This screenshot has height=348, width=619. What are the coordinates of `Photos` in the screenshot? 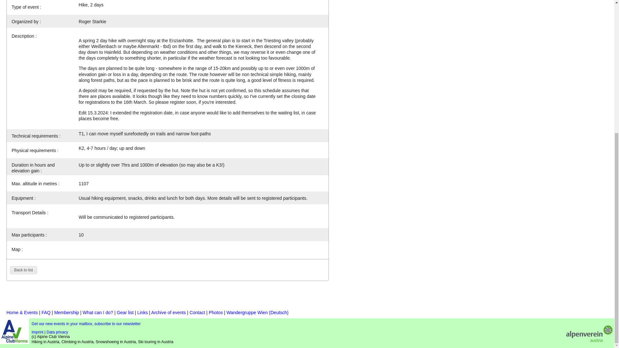 It's located at (216, 313).